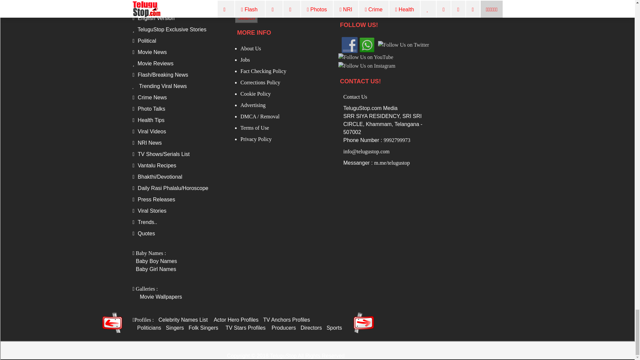 The width and height of the screenshot is (640, 360). I want to click on Search, so click(247, 18).